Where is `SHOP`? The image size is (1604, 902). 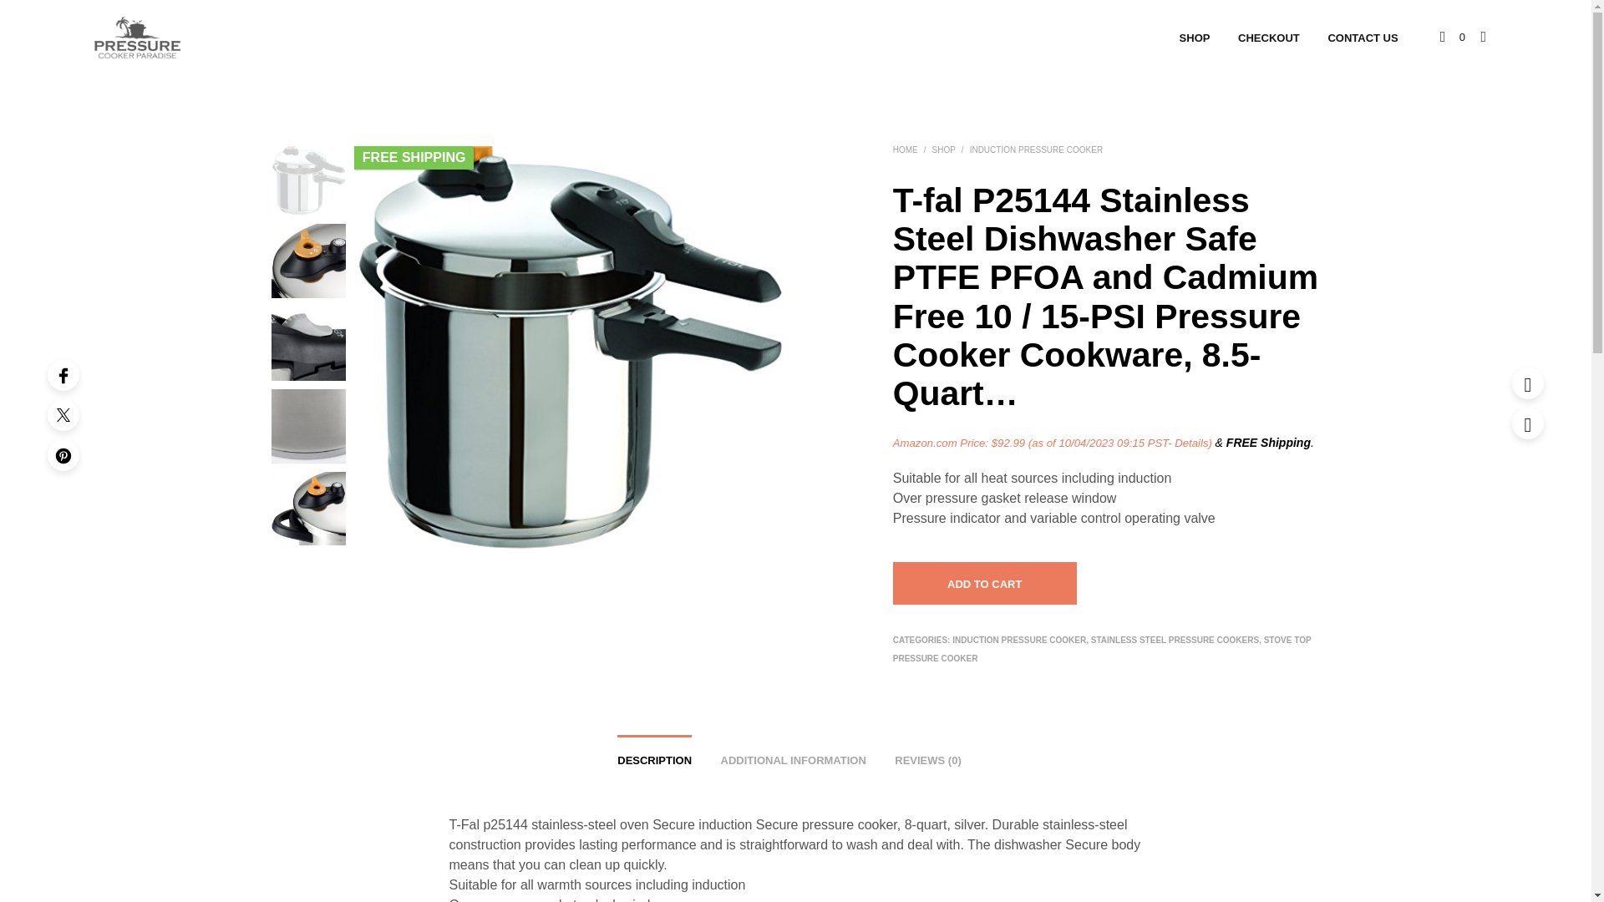
SHOP is located at coordinates (1195, 38).